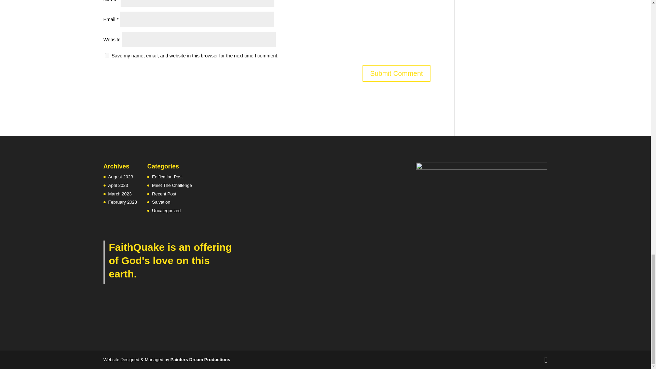 This screenshot has height=369, width=656. I want to click on Edification Post, so click(167, 176).